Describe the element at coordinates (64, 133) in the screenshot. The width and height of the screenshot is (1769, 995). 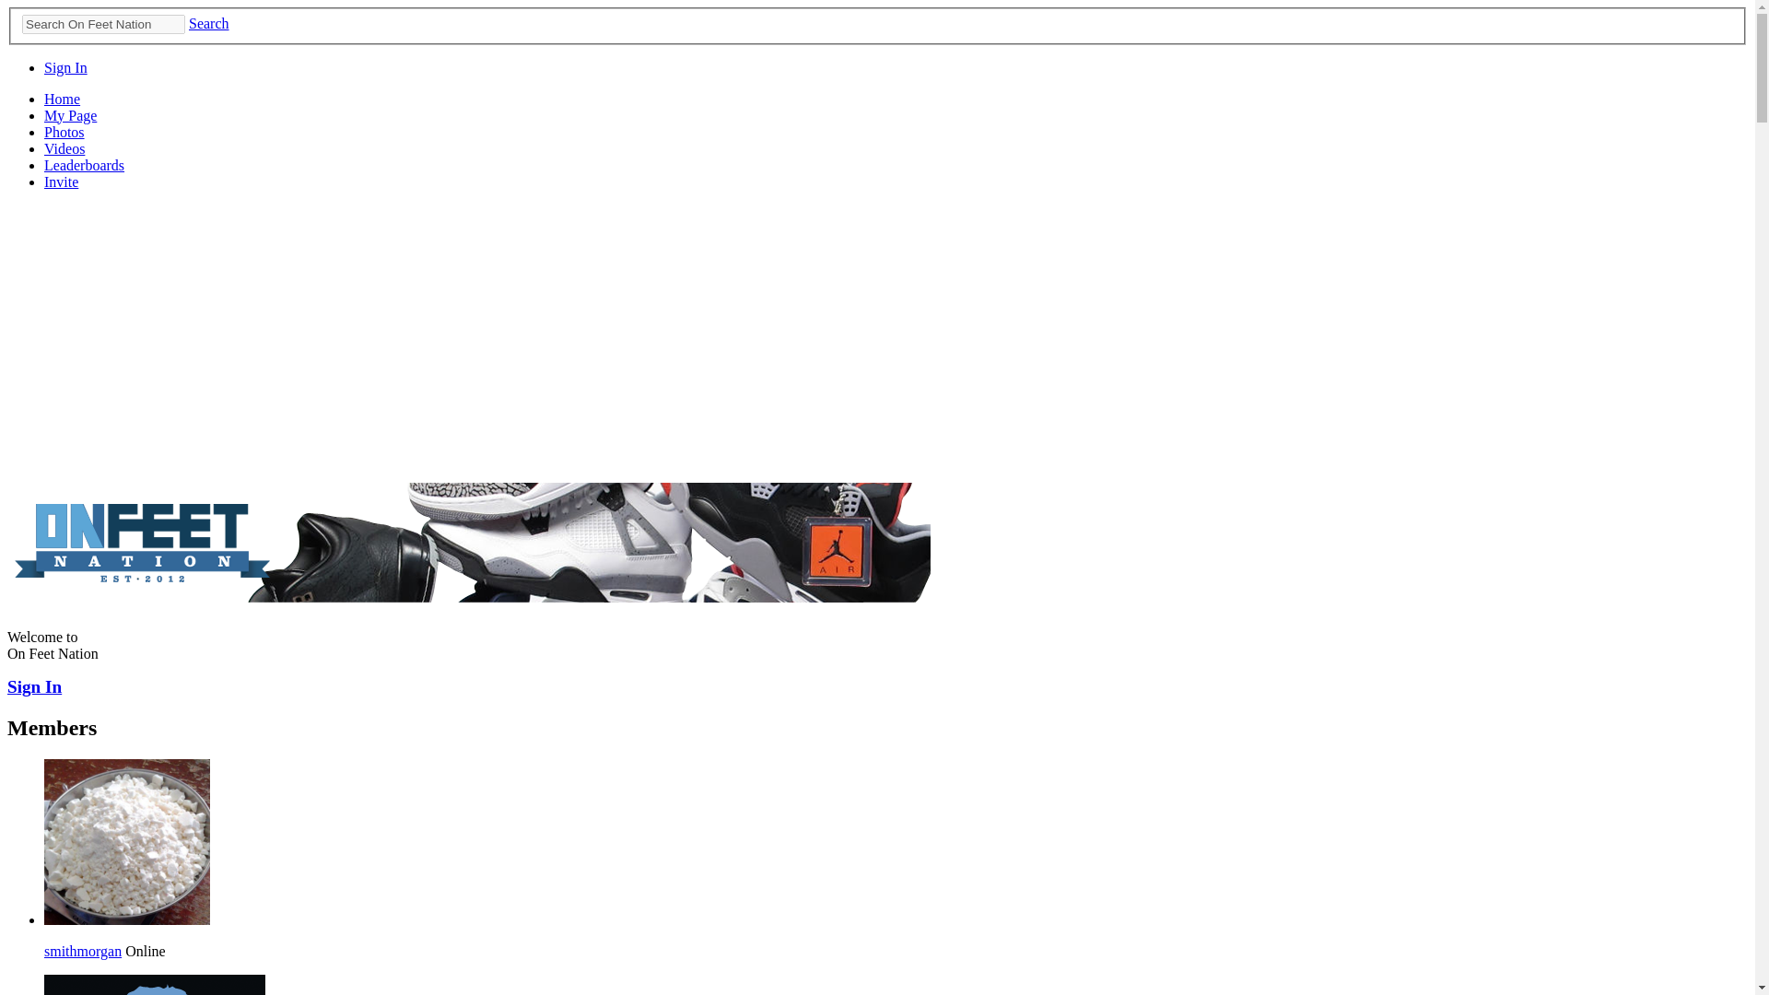
I see `Photos` at that location.